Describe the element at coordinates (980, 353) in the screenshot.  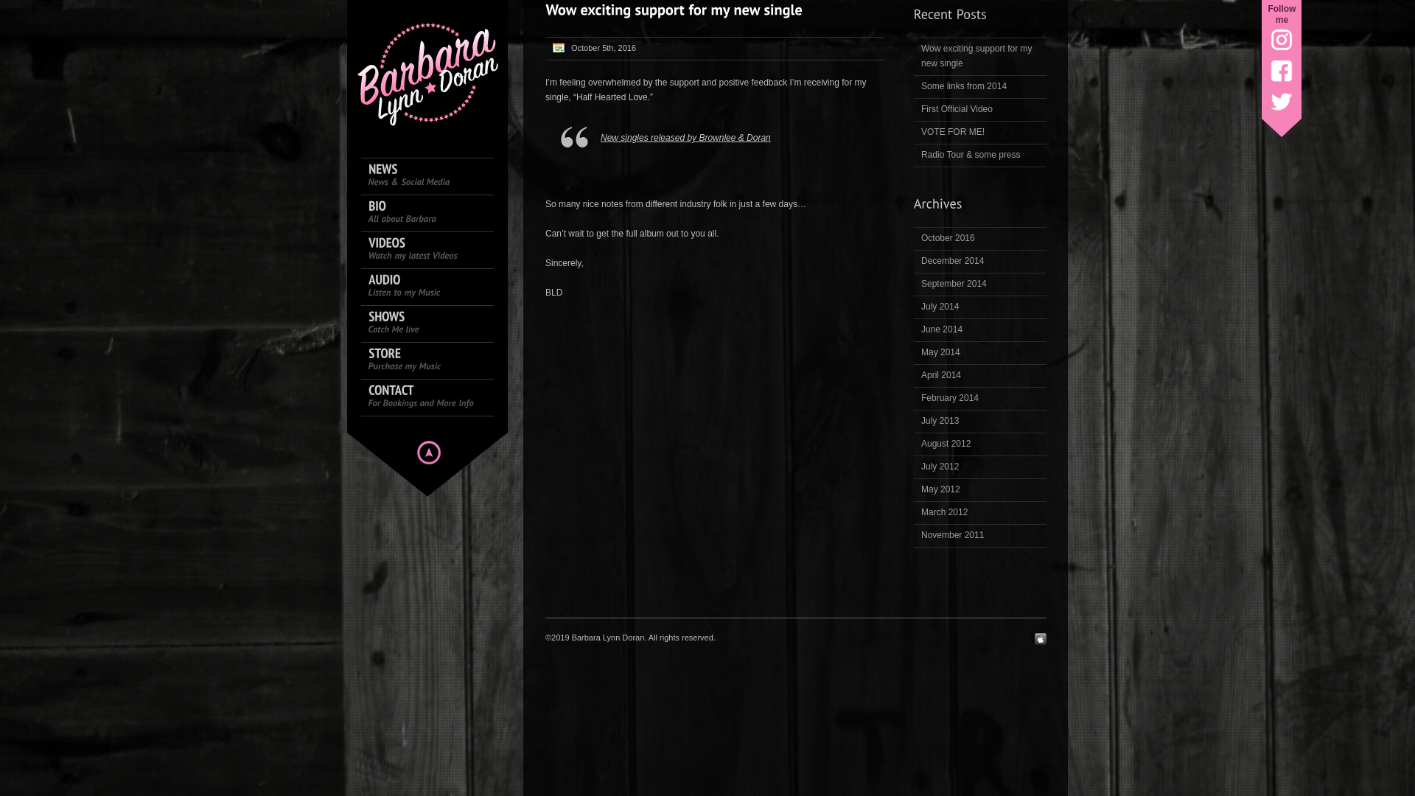
I see `May 2014` at that location.